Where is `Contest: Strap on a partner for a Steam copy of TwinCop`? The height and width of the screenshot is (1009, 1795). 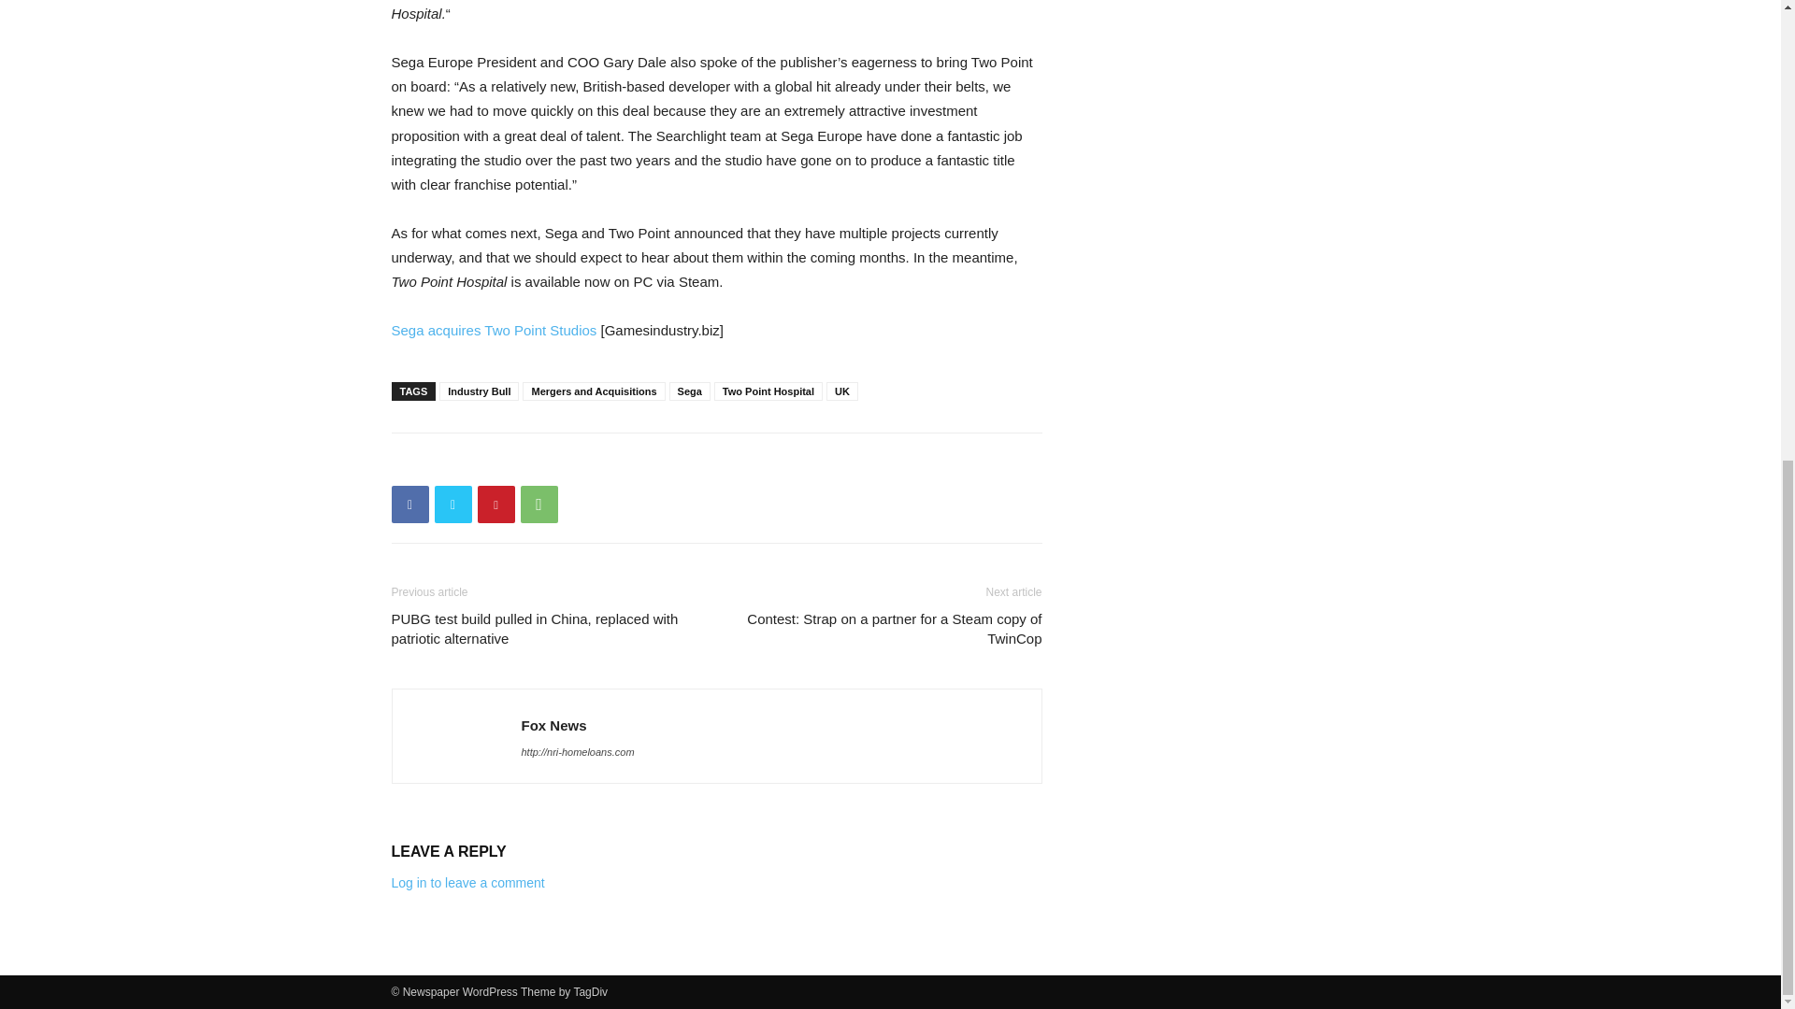 Contest: Strap on a partner for a Steam copy of TwinCop is located at coordinates (889, 629).